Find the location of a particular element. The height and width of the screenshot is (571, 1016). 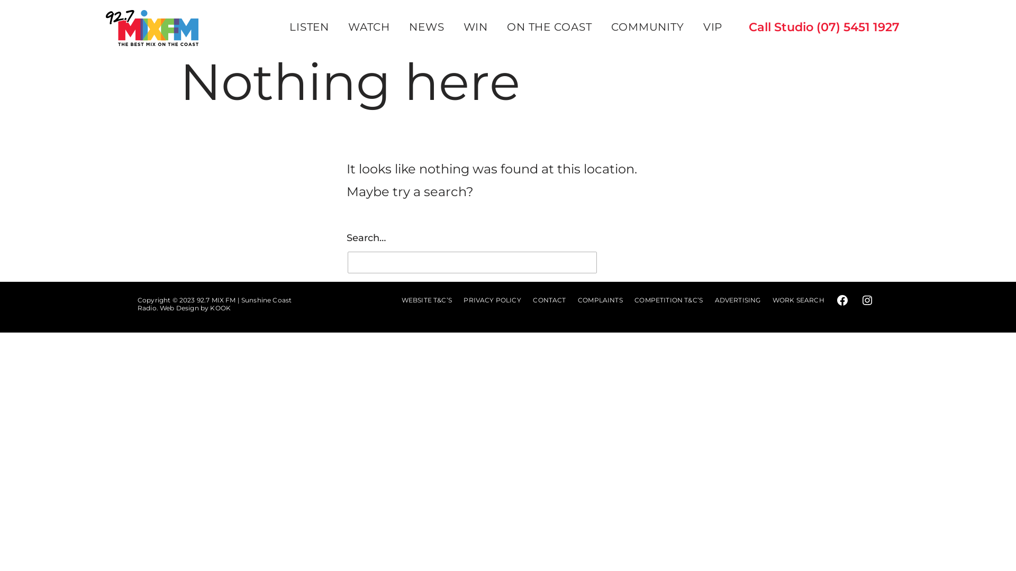

Search is located at coordinates (640, 266).